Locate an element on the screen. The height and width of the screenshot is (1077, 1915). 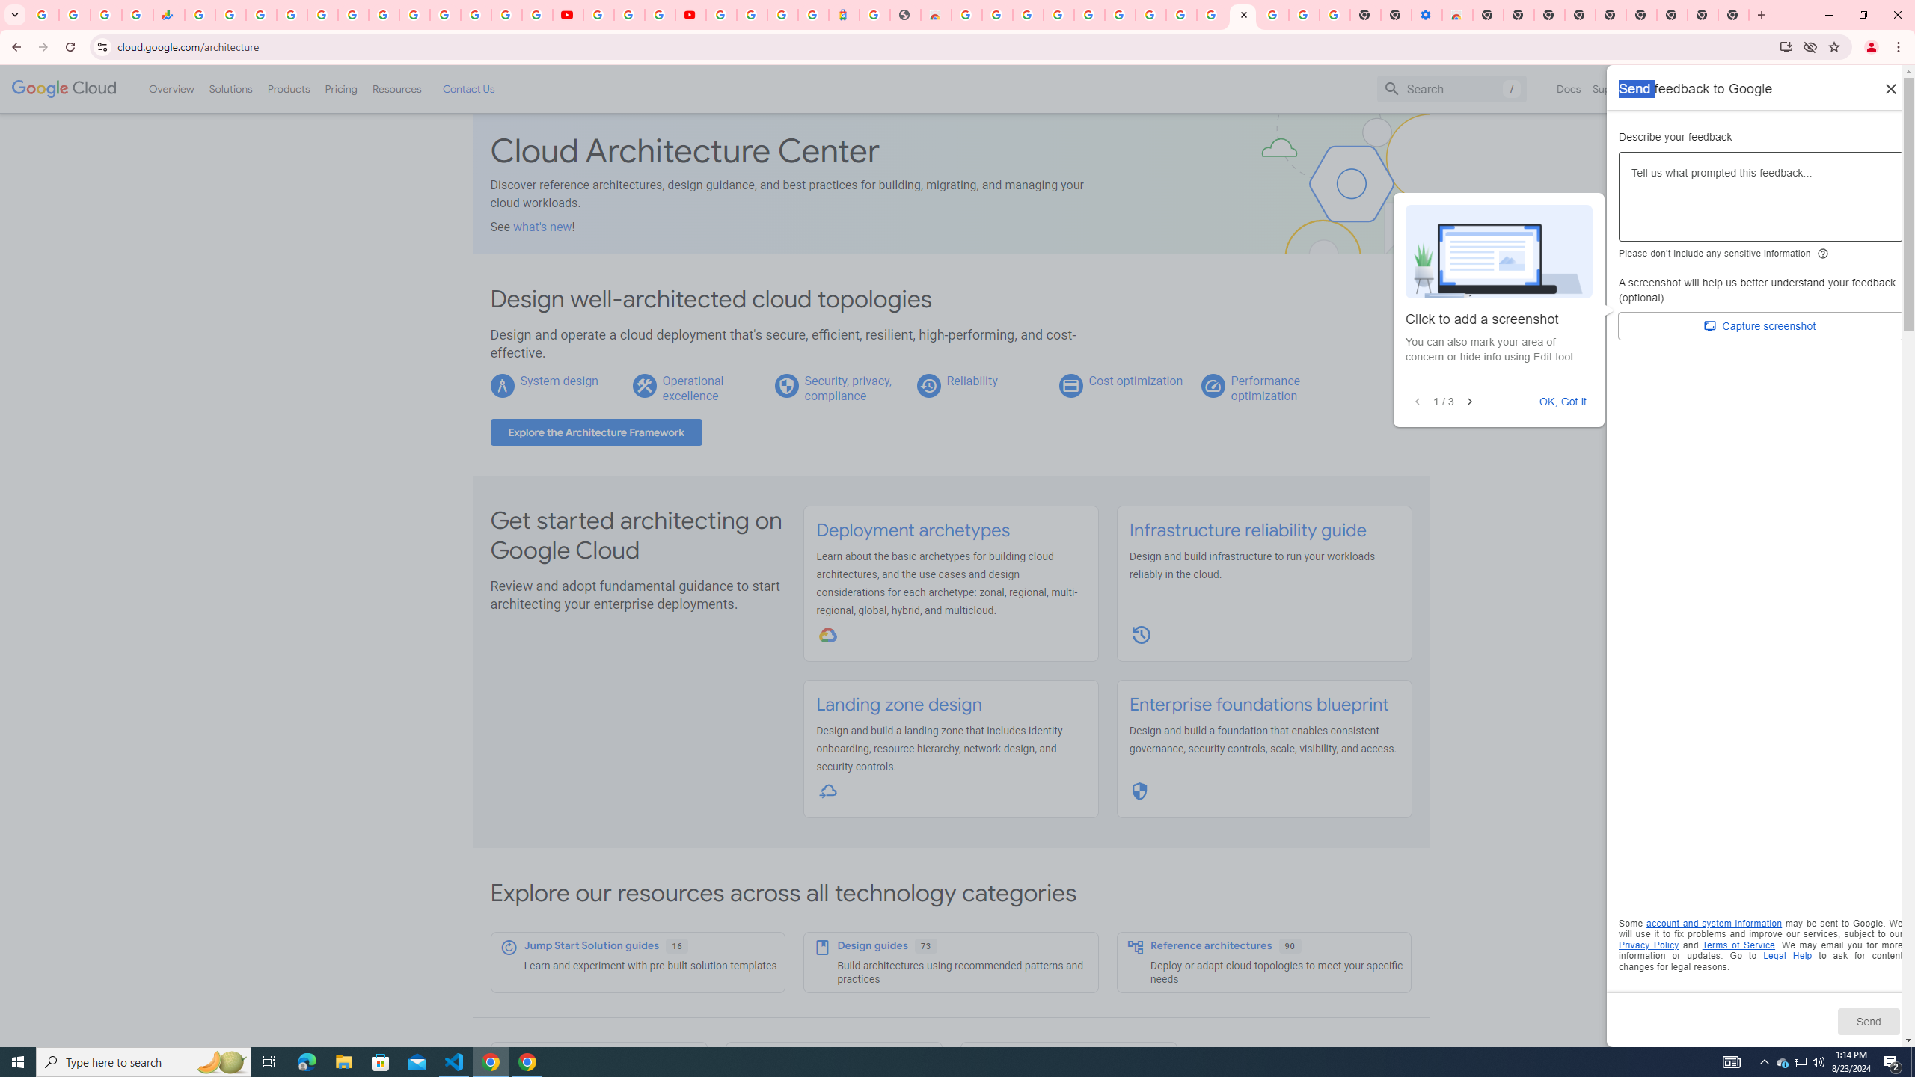
Content Creator Programs & Opportunities - YouTube Creators is located at coordinates (690, 15).